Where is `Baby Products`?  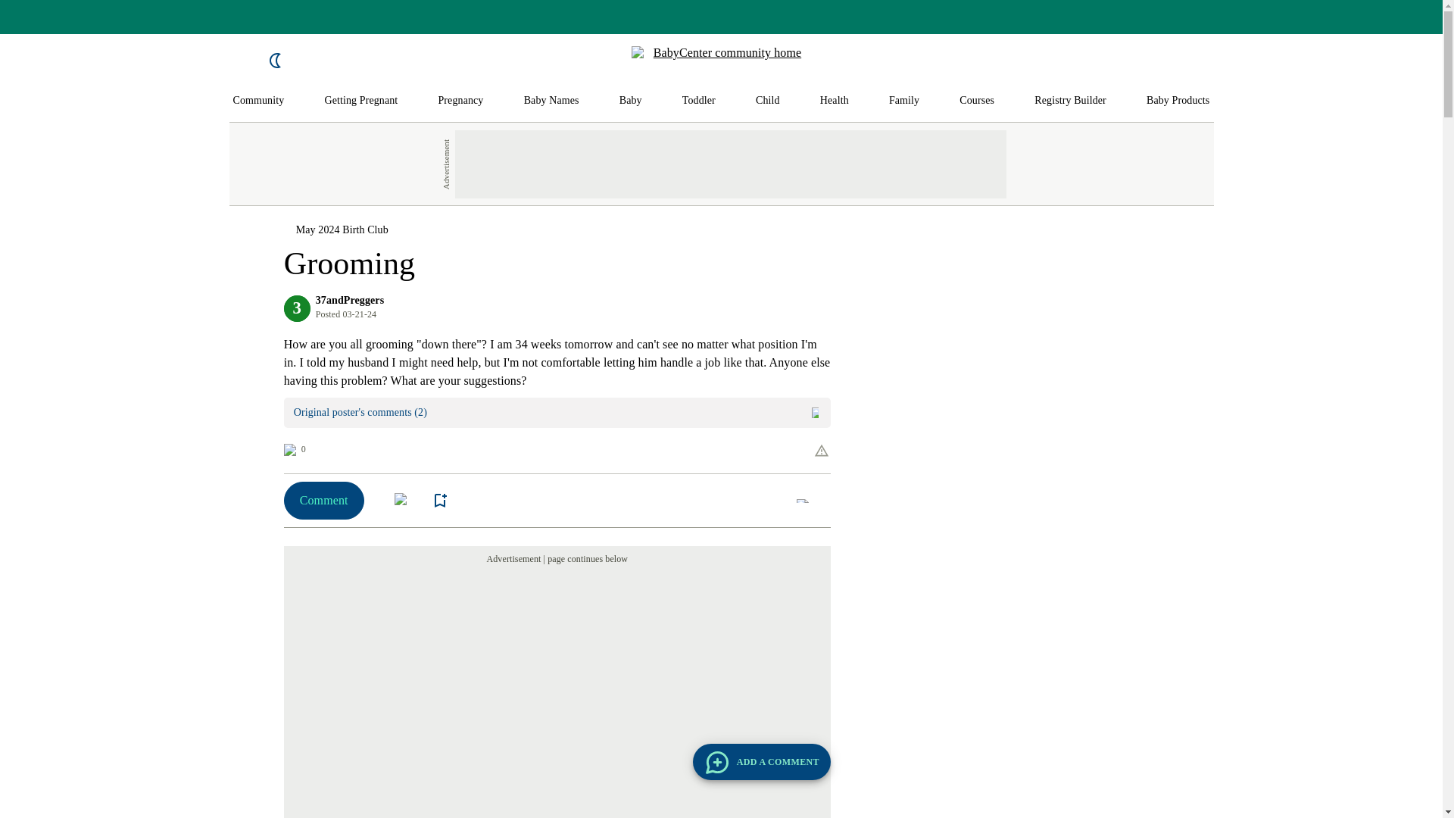 Baby Products is located at coordinates (1178, 101).